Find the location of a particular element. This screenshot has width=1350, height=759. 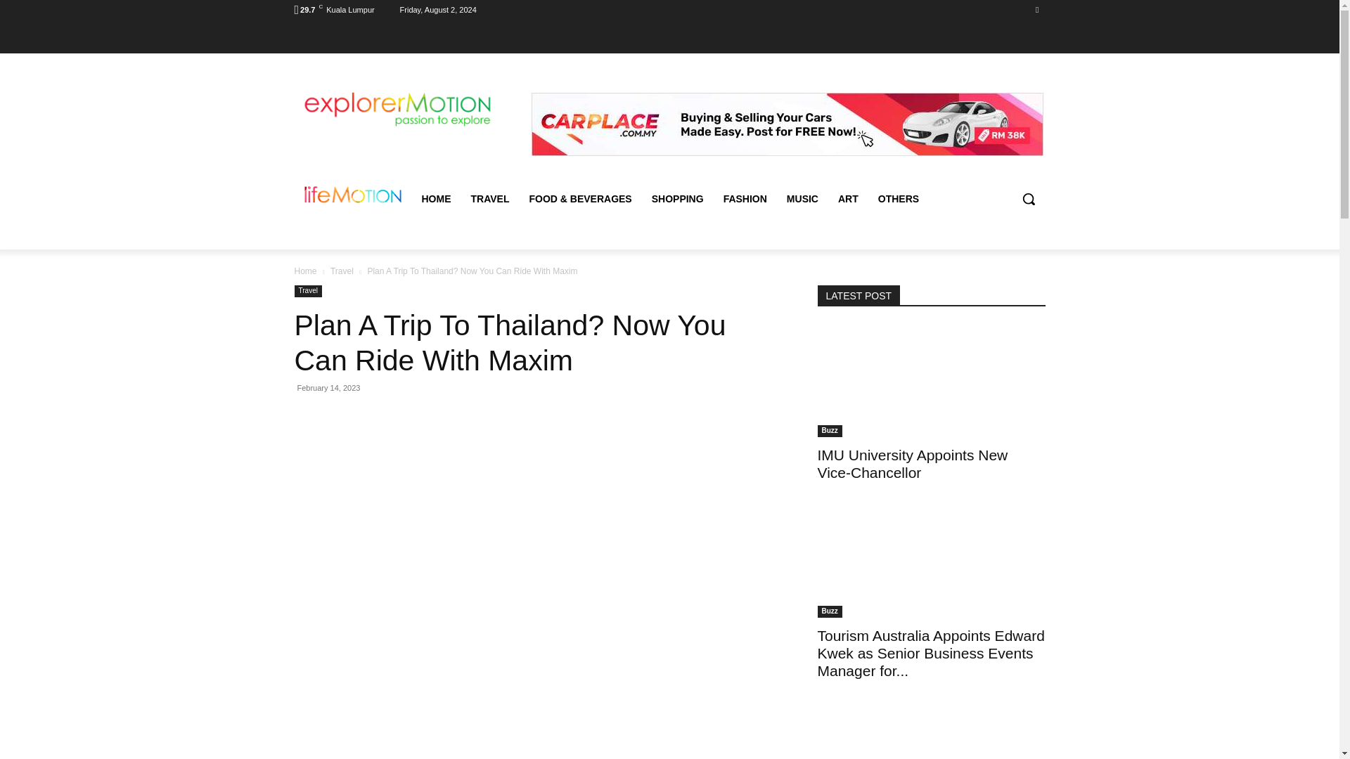

View all posts in Travel is located at coordinates (342, 271).